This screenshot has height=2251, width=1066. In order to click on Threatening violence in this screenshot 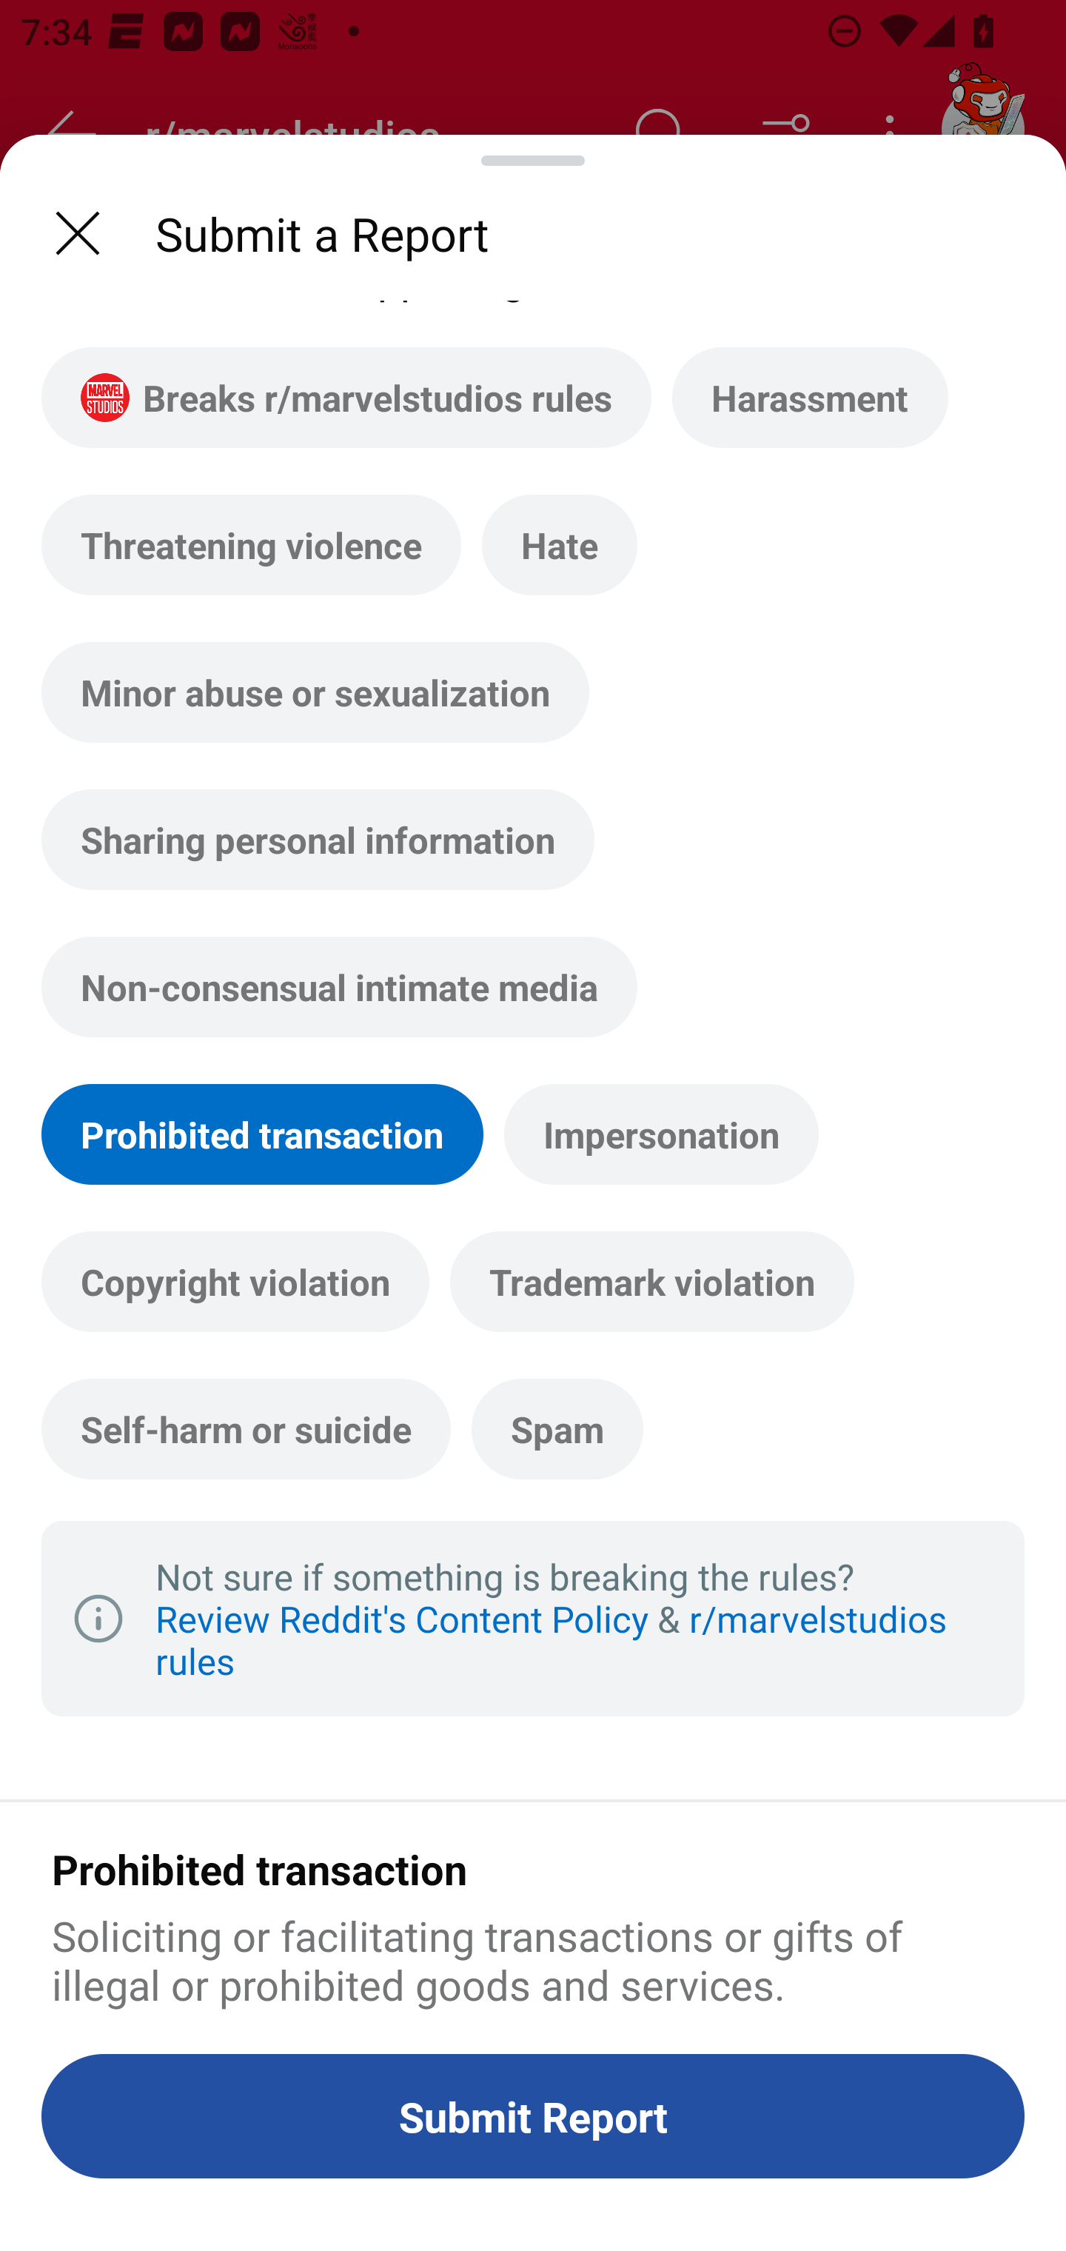, I will do `click(252, 544)`.